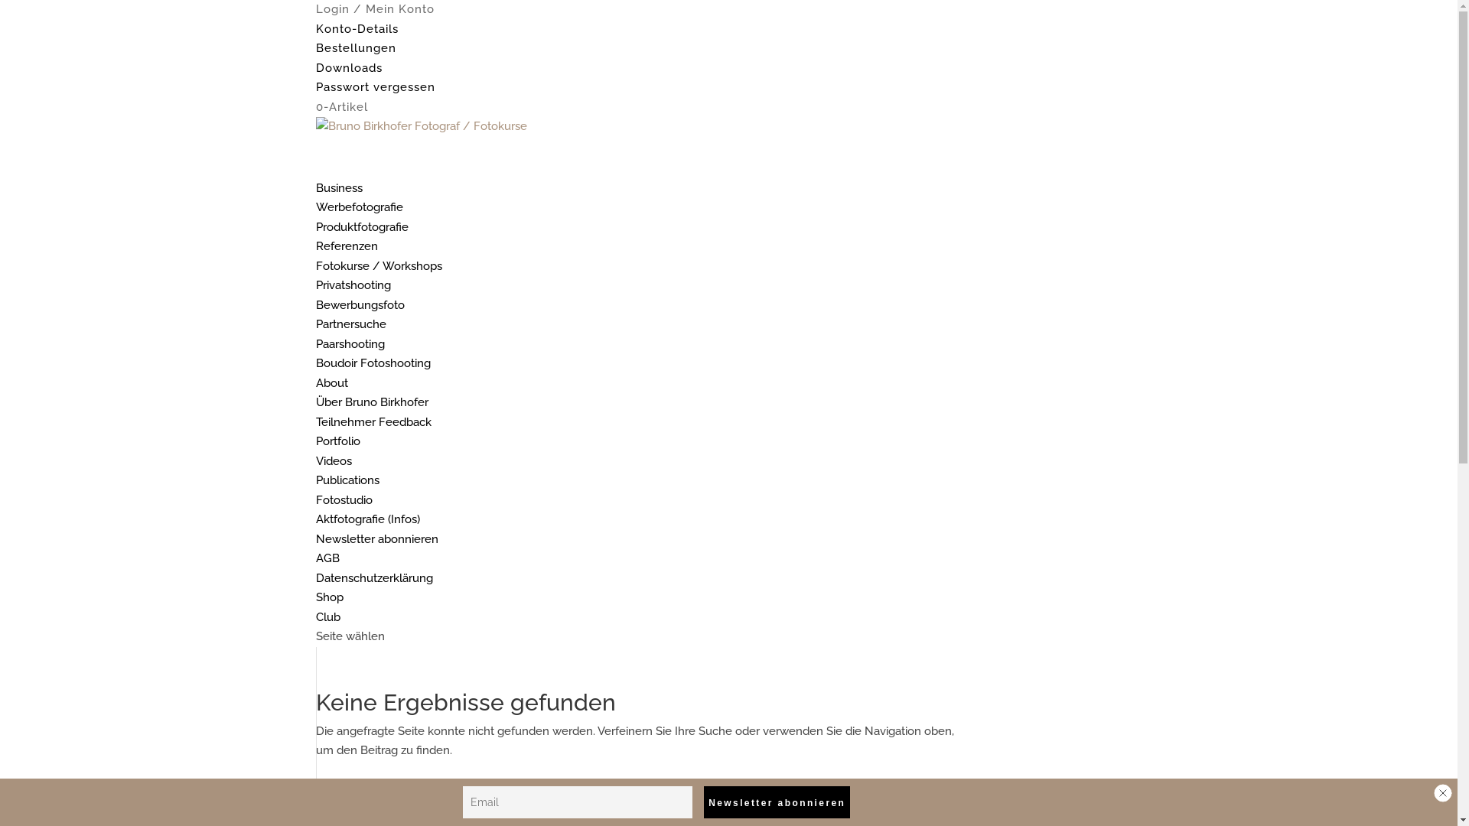 This screenshot has width=1469, height=826. I want to click on Videos, so click(334, 461).